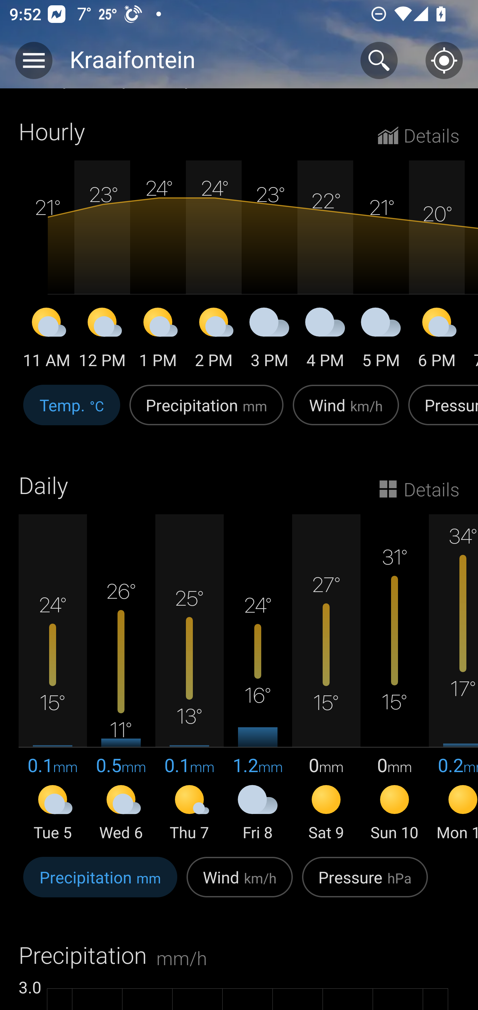 The height and width of the screenshot is (1010, 478). Describe the element at coordinates (72, 411) in the screenshot. I see `Temp. °C` at that location.